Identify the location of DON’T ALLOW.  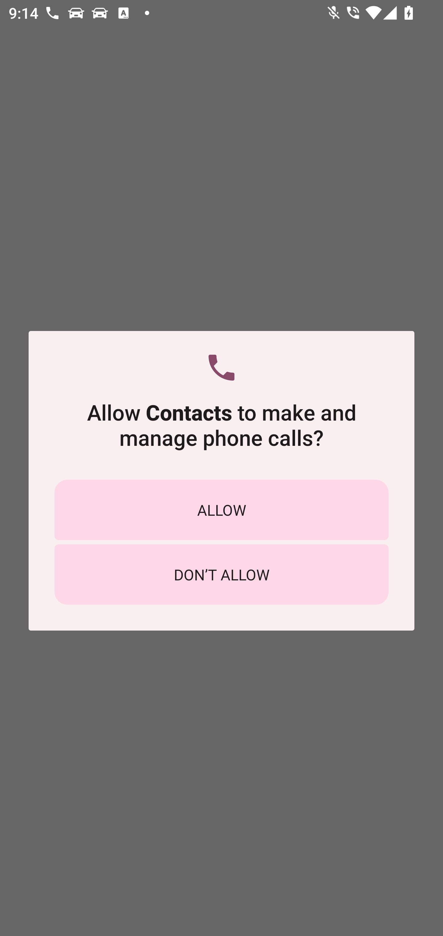
(221, 575).